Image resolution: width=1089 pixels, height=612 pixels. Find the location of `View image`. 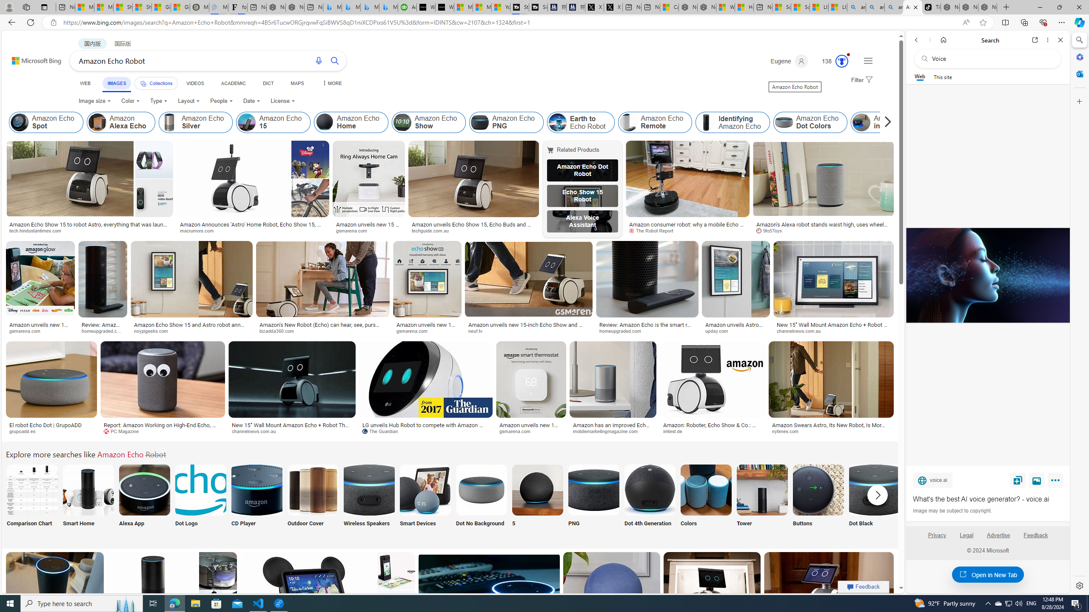

View image is located at coordinates (1037, 480).